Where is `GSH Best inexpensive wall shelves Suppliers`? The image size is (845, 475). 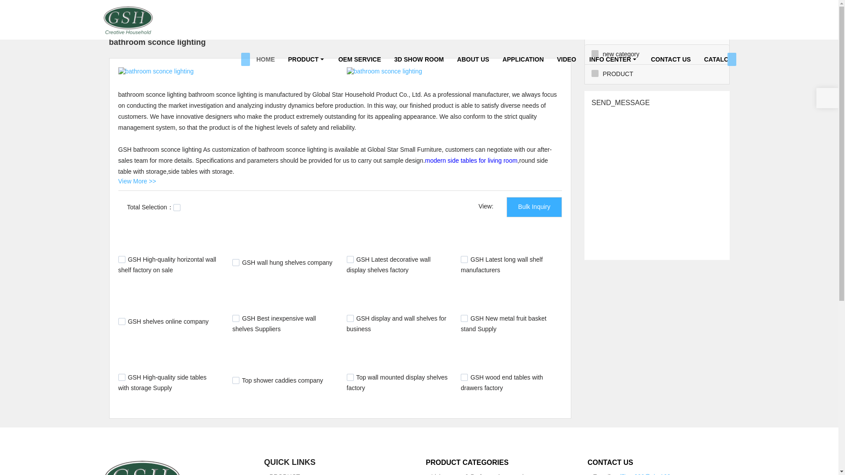 GSH Best inexpensive wall shelves Suppliers is located at coordinates (274, 324).